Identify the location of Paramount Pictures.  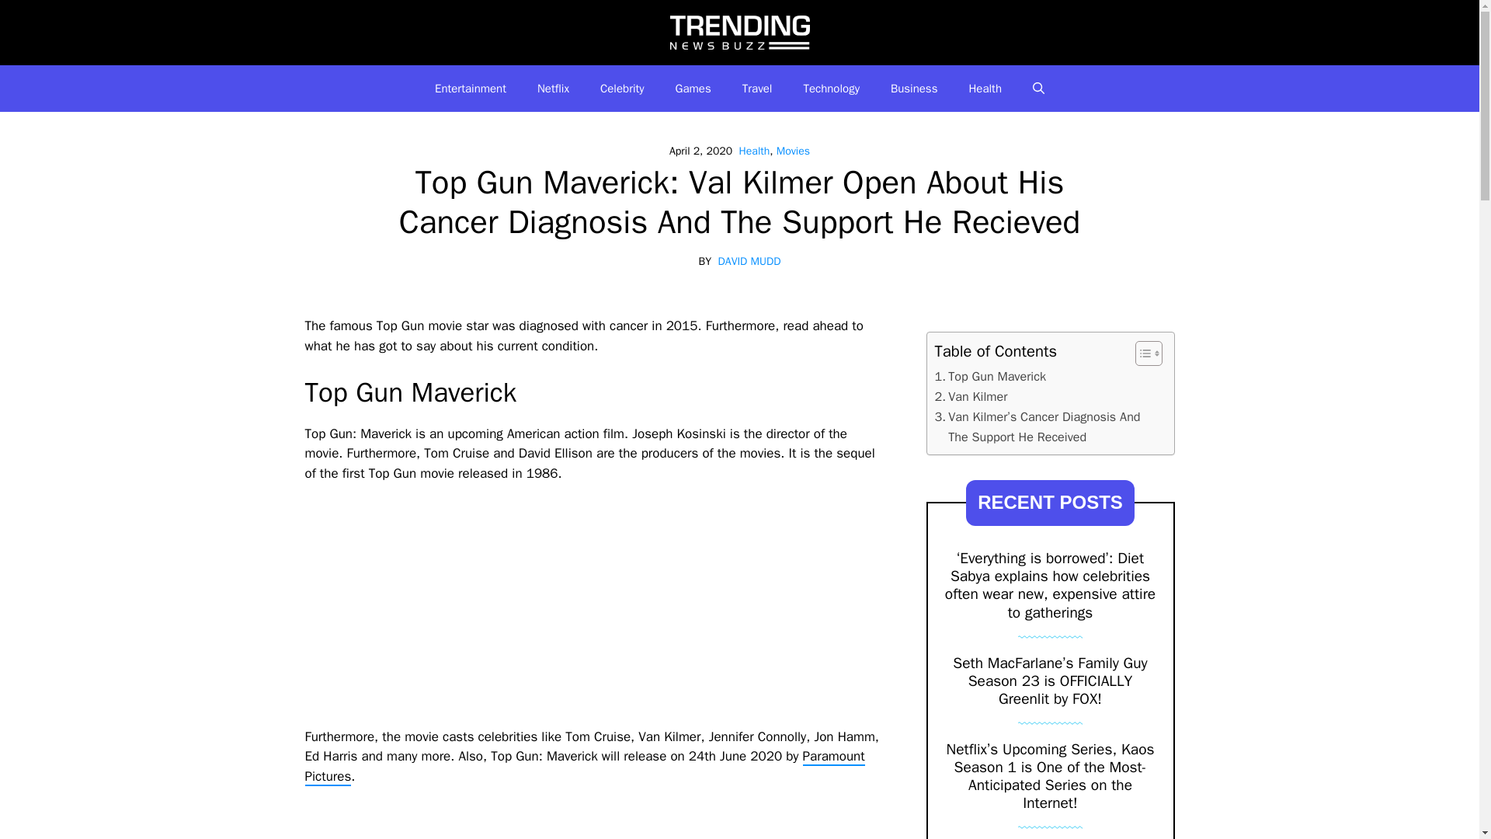
(584, 767).